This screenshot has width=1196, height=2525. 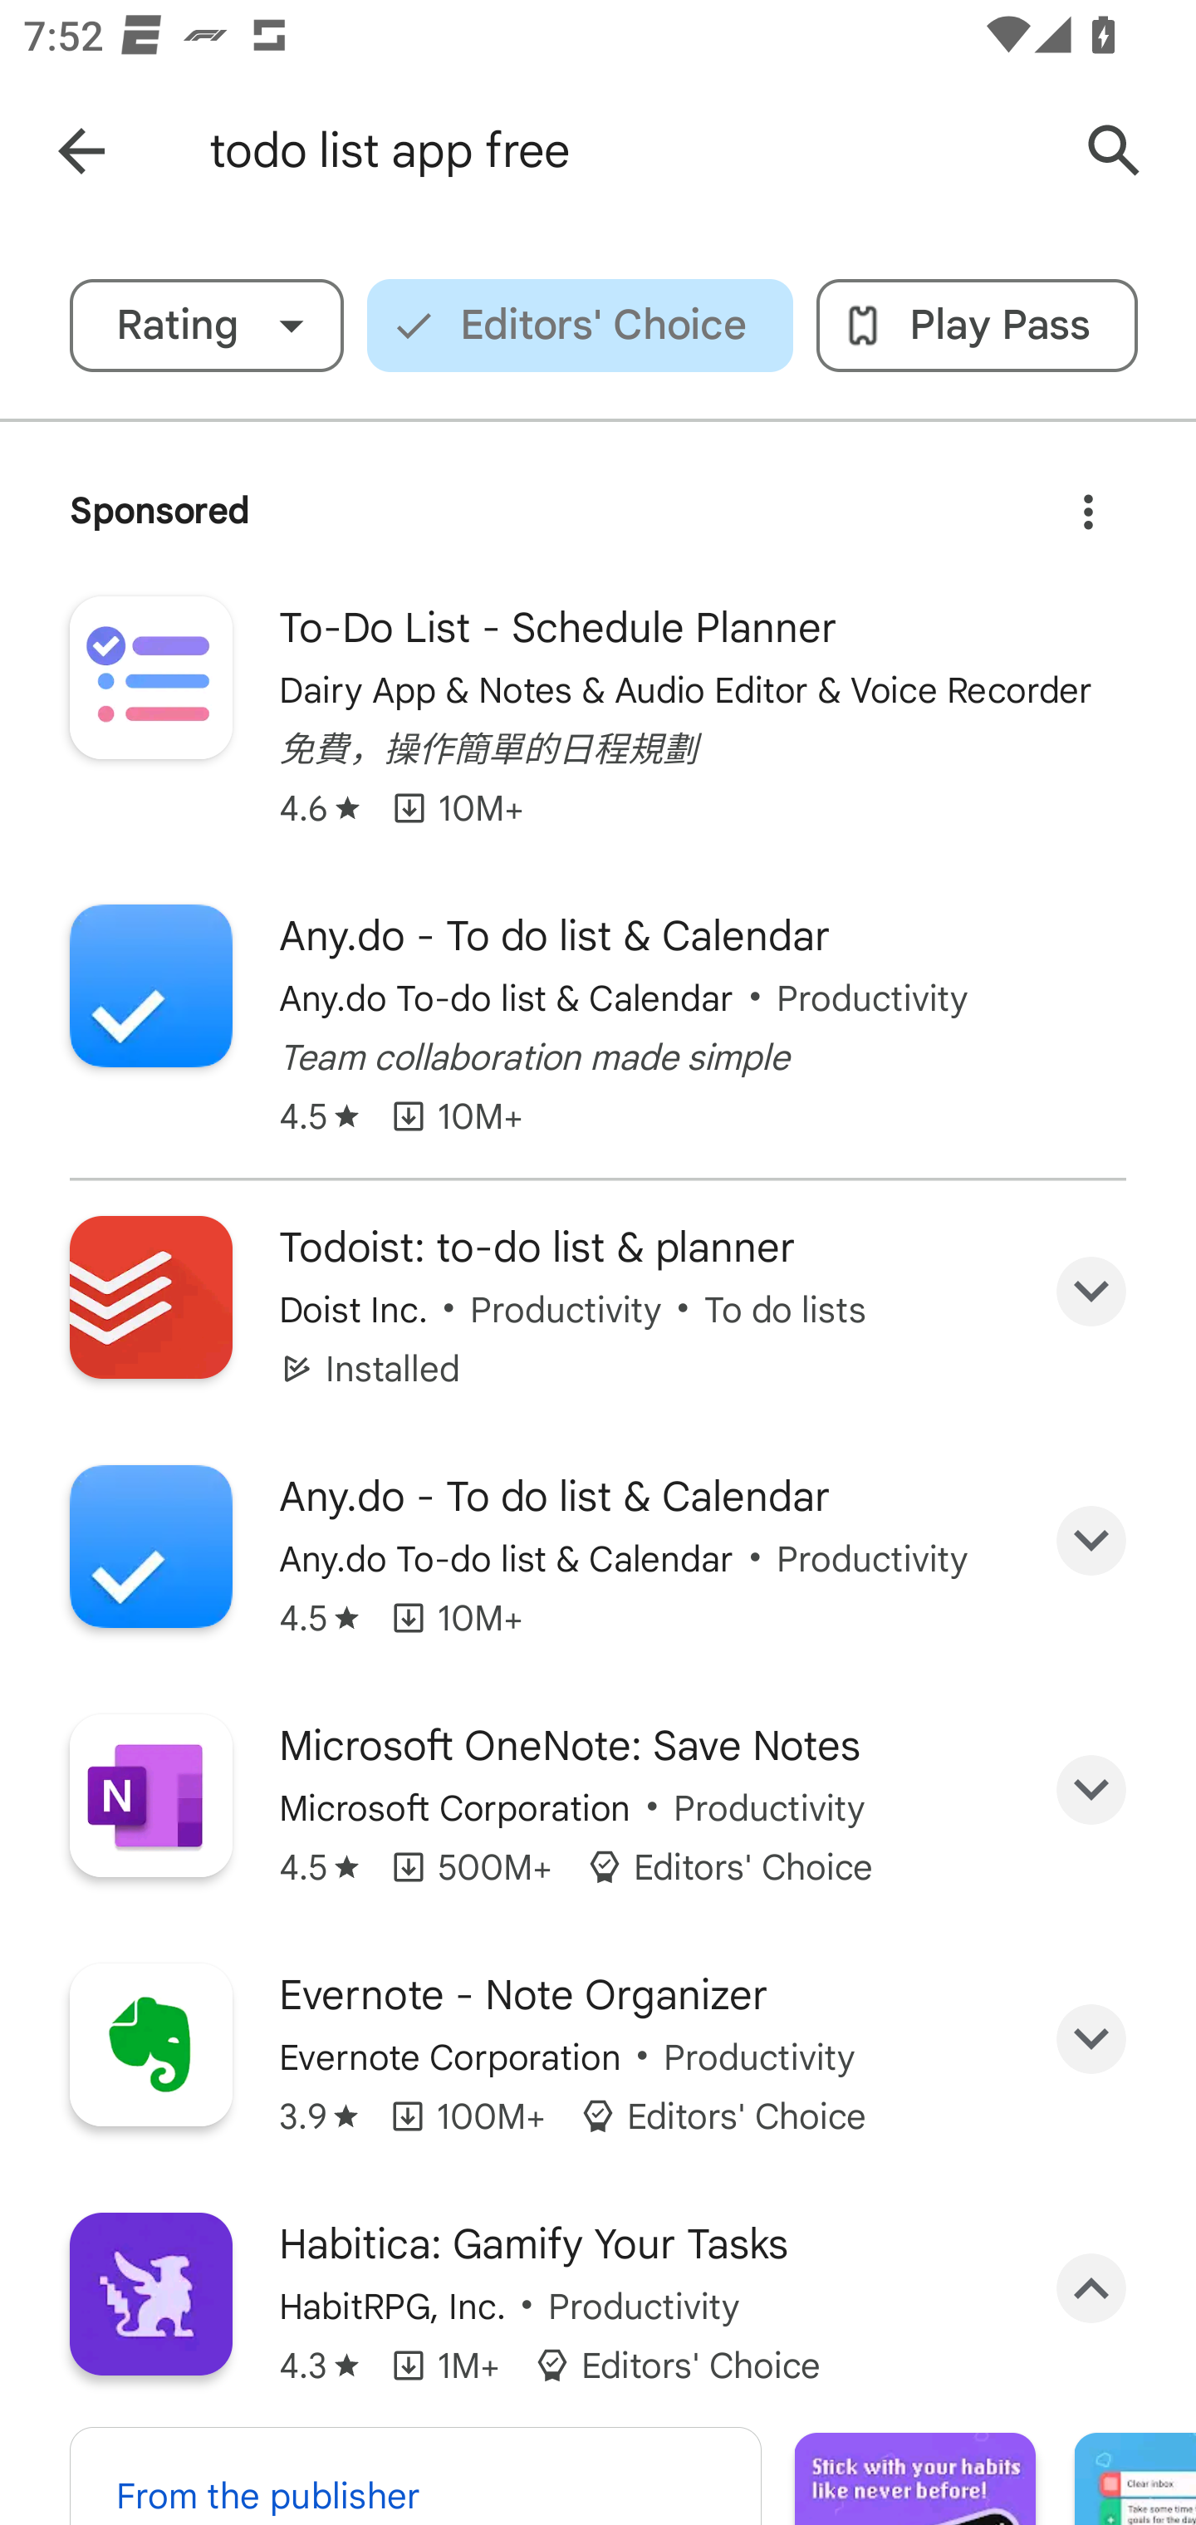 What do you see at coordinates (1091, 1291) in the screenshot?
I see `Expand content for Todoist: to-do list & planner` at bounding box center [1091, 1291].